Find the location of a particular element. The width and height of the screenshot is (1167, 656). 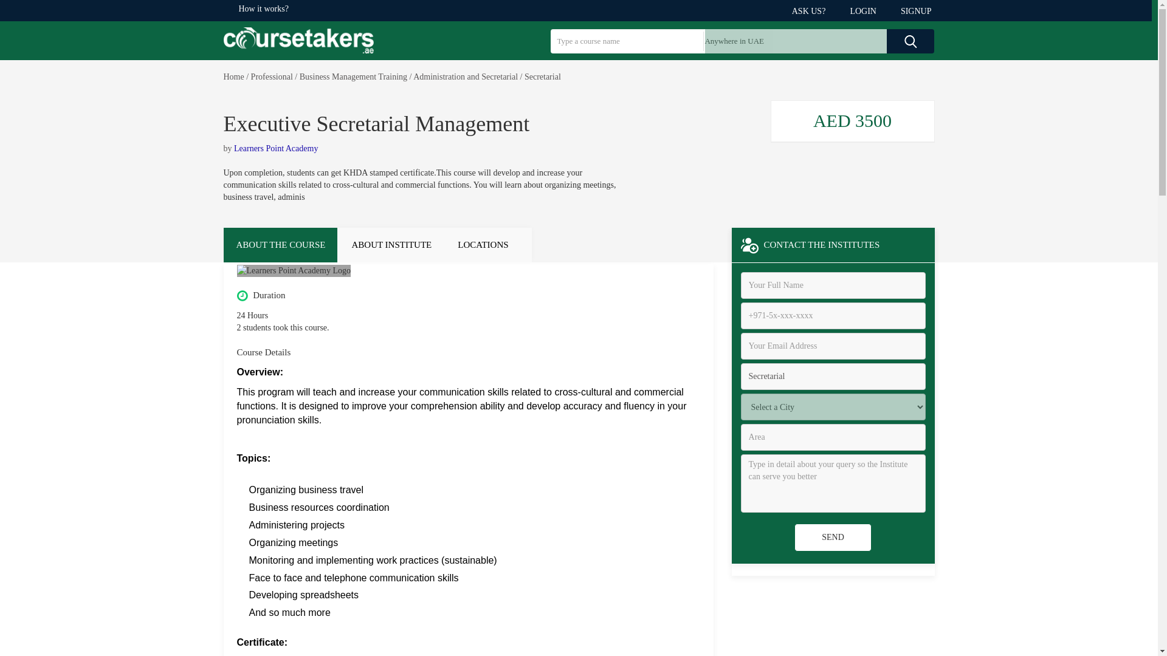

LOCATIONS is located at coordinates (487, 245).